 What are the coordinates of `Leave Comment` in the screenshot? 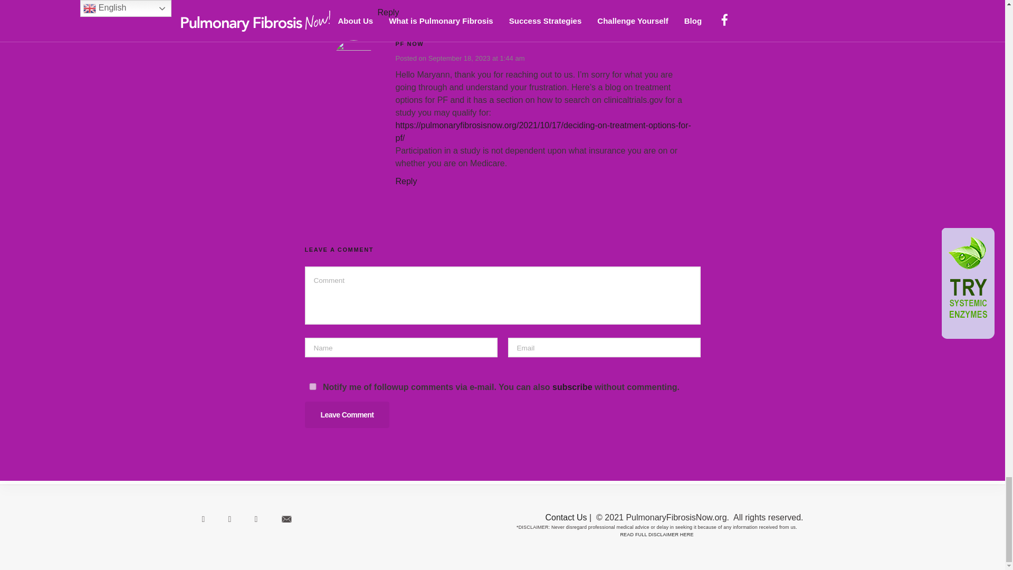 It's located at (347, 415).